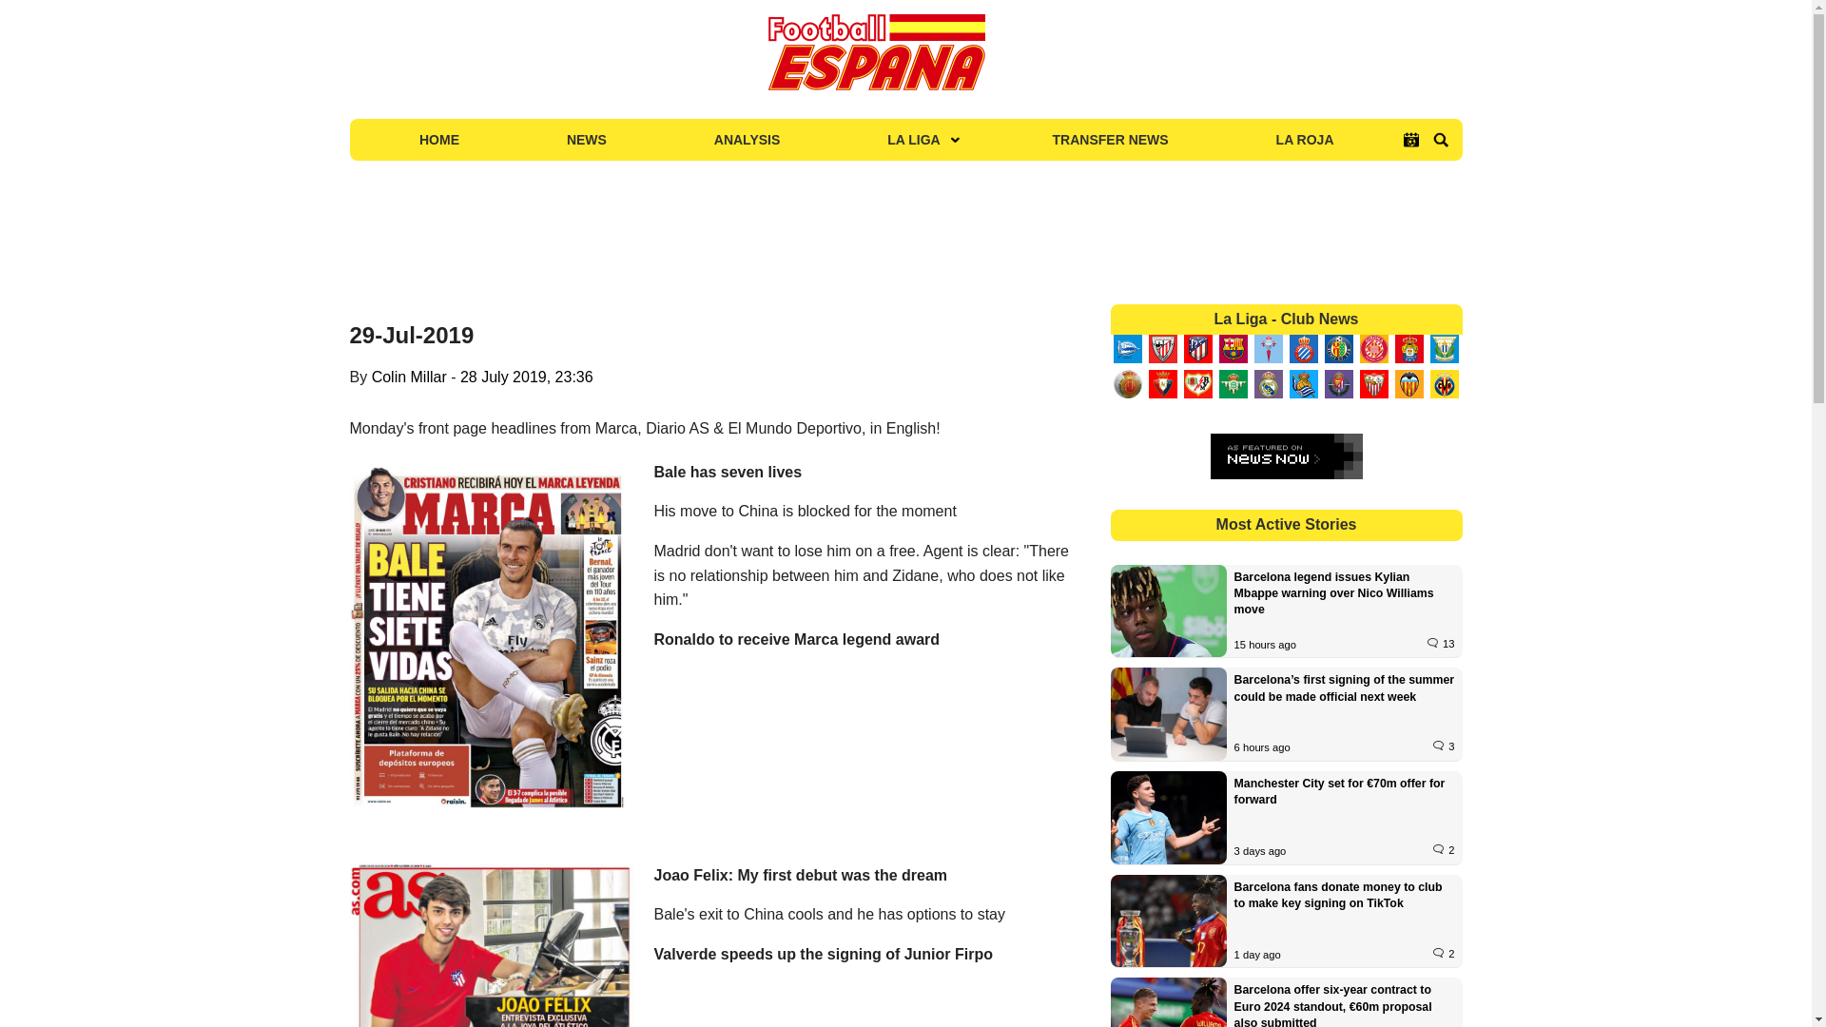 This screenshot has height=1027, width=1826. Describe the element at coordinates (1305, 139) in the screenshot. I see `LA ROJA` at that location.